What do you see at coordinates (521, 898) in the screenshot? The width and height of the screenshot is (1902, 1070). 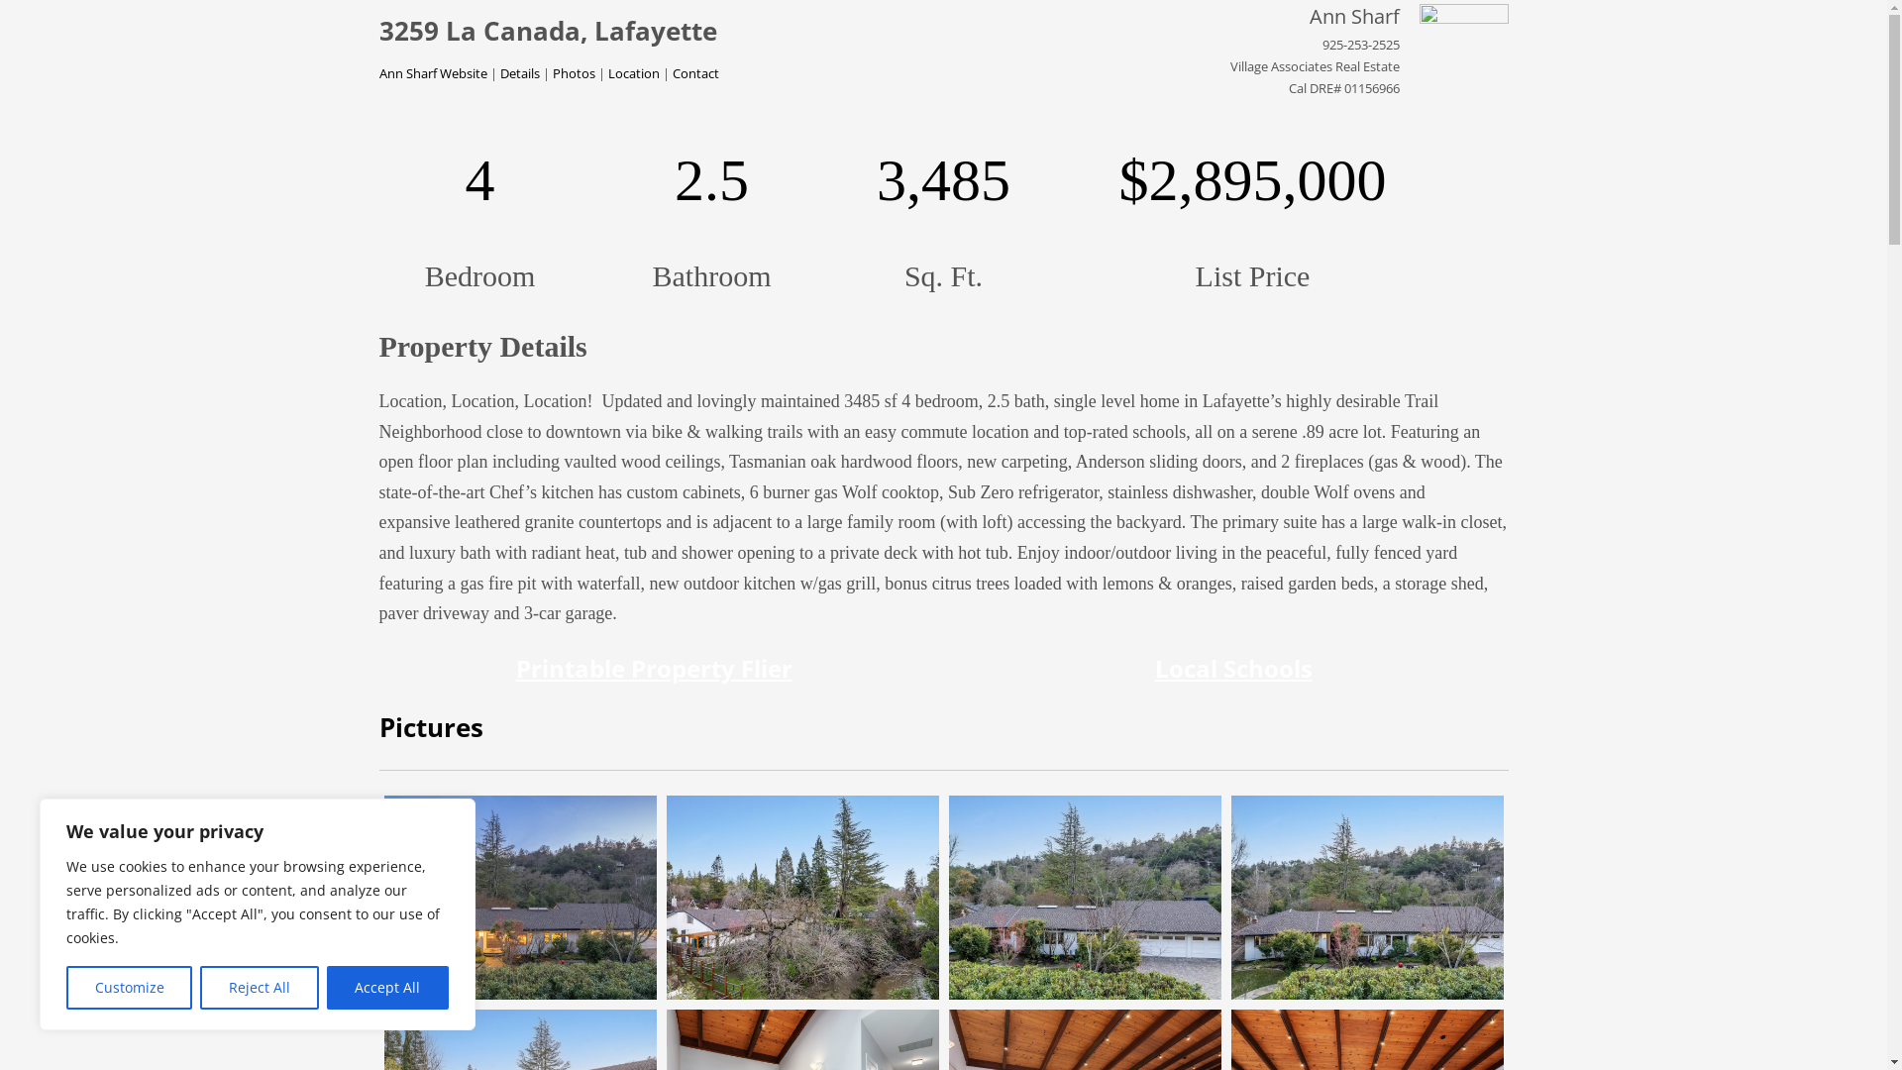 I see `TourID:3050347~ Ann Sharf, 3259 La Canada Lafayette, 94549` at bounding box center [521, 898].